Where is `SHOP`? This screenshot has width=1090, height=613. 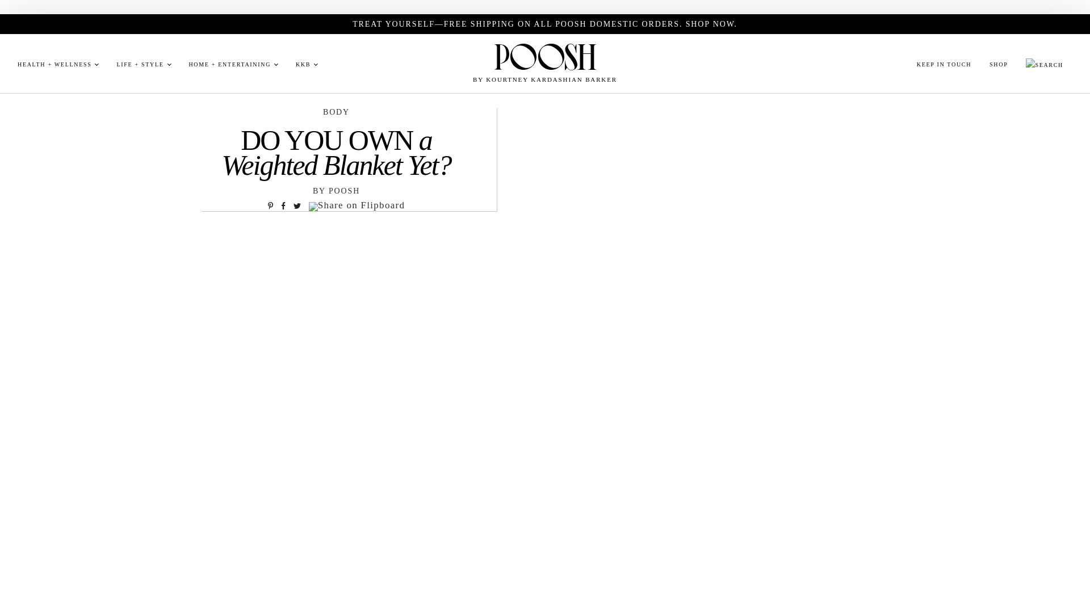
SHOP is located at coordinates (998, 64).